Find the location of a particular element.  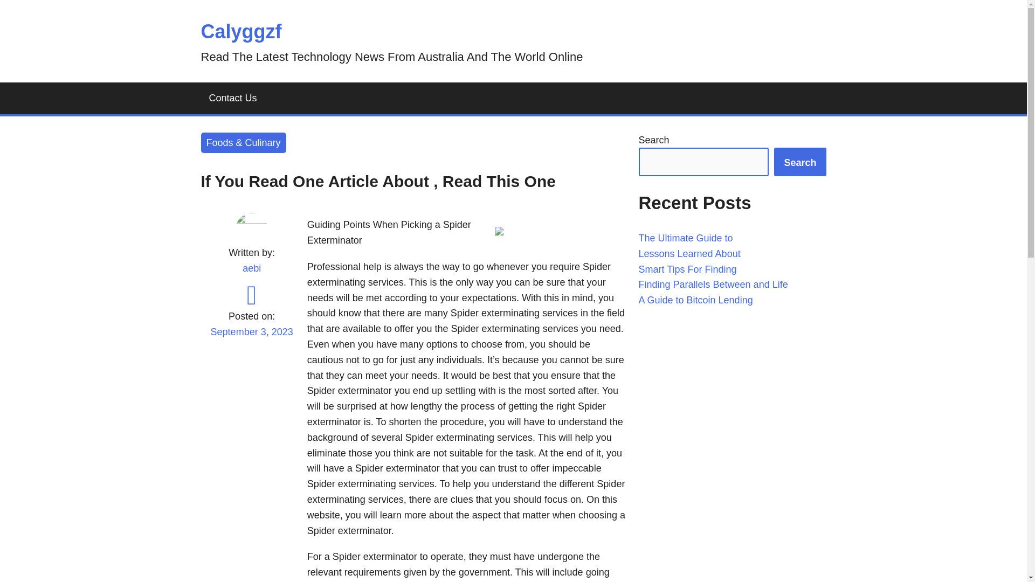

September 3, 2023 is located at coordinates (251, 338).